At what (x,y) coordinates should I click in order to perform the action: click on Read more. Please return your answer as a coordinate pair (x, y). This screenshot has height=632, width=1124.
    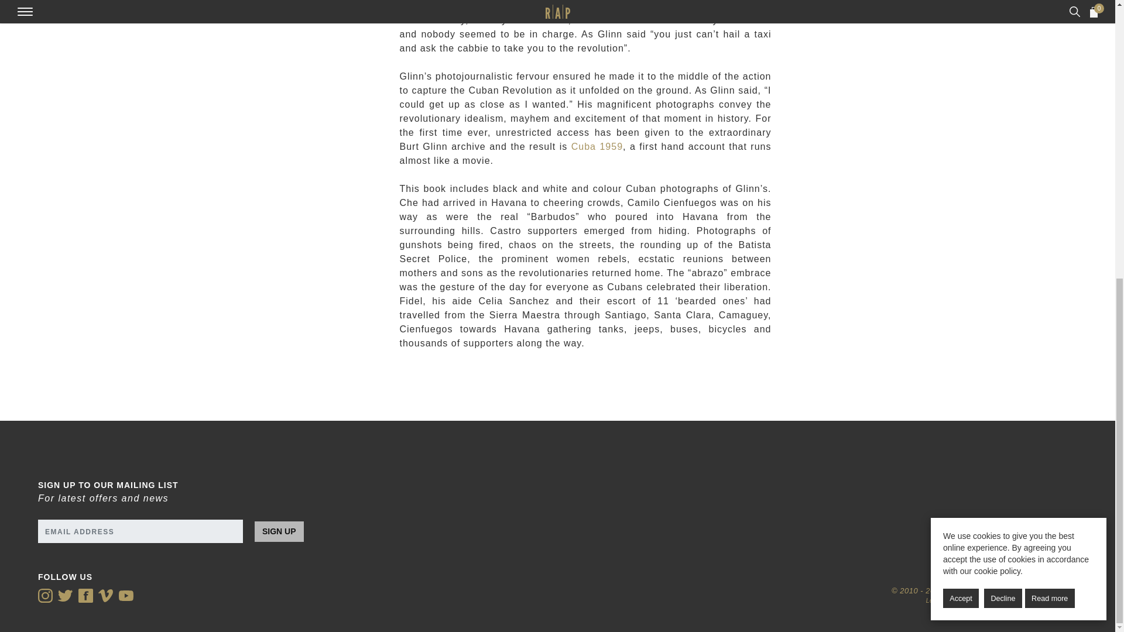
    Looking at the image, I should click on (1050, 103).